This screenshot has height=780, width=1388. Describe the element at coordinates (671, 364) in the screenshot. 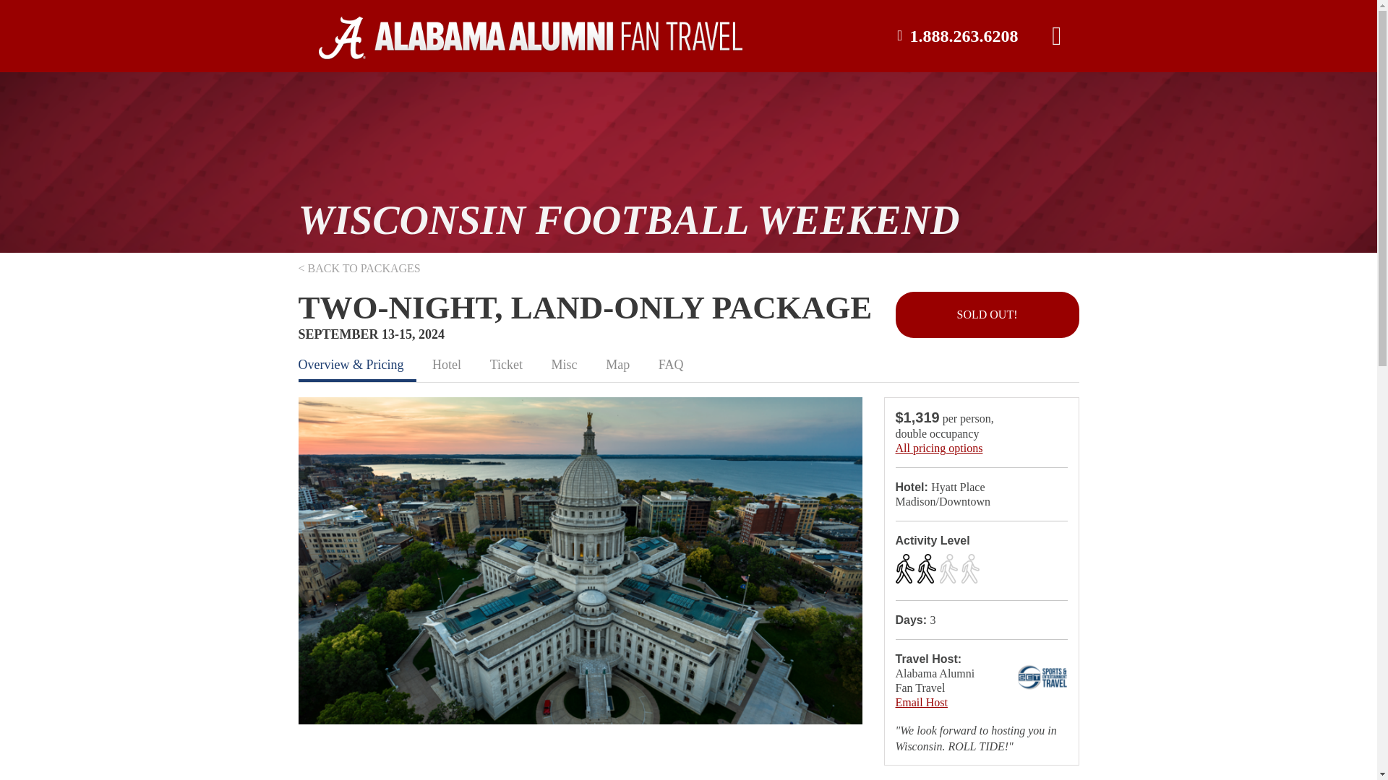

I see `FAQ` at that location.